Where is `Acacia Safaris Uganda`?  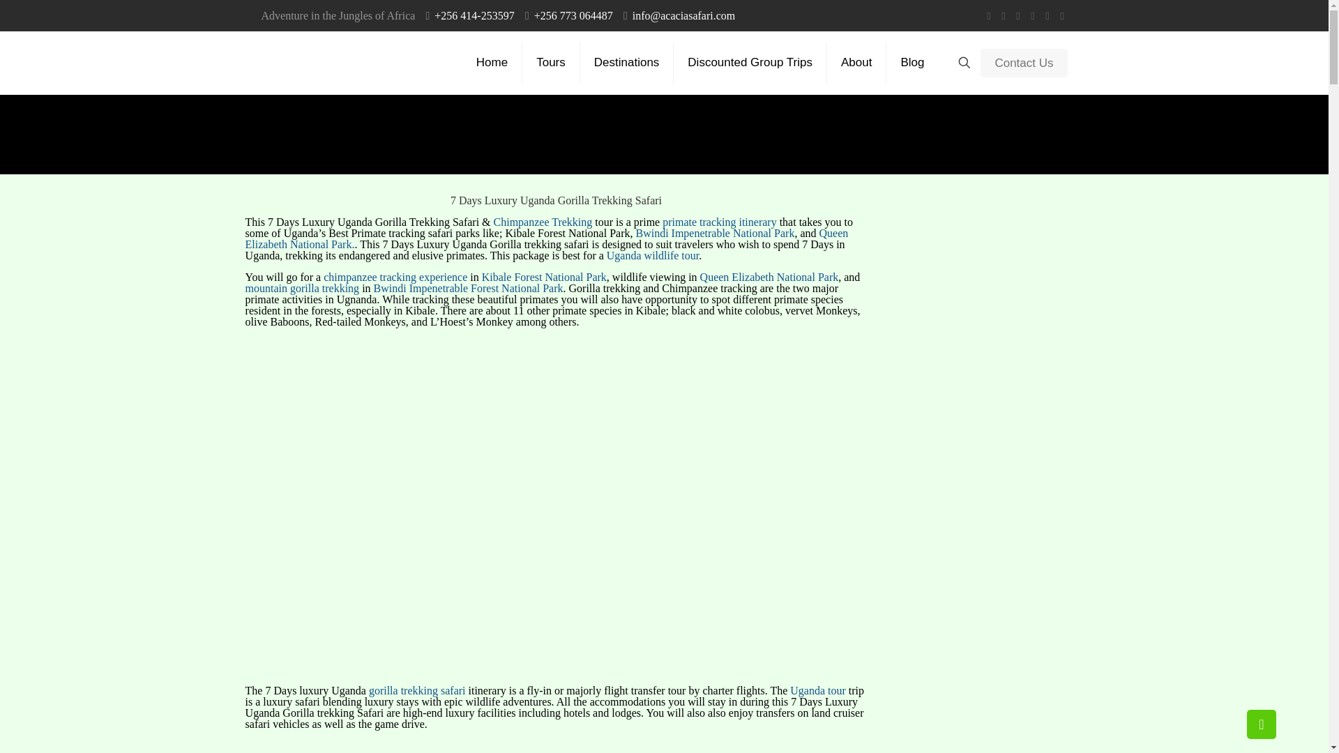
Acacia Safaris Uganda is located at coordinates (298, 63).